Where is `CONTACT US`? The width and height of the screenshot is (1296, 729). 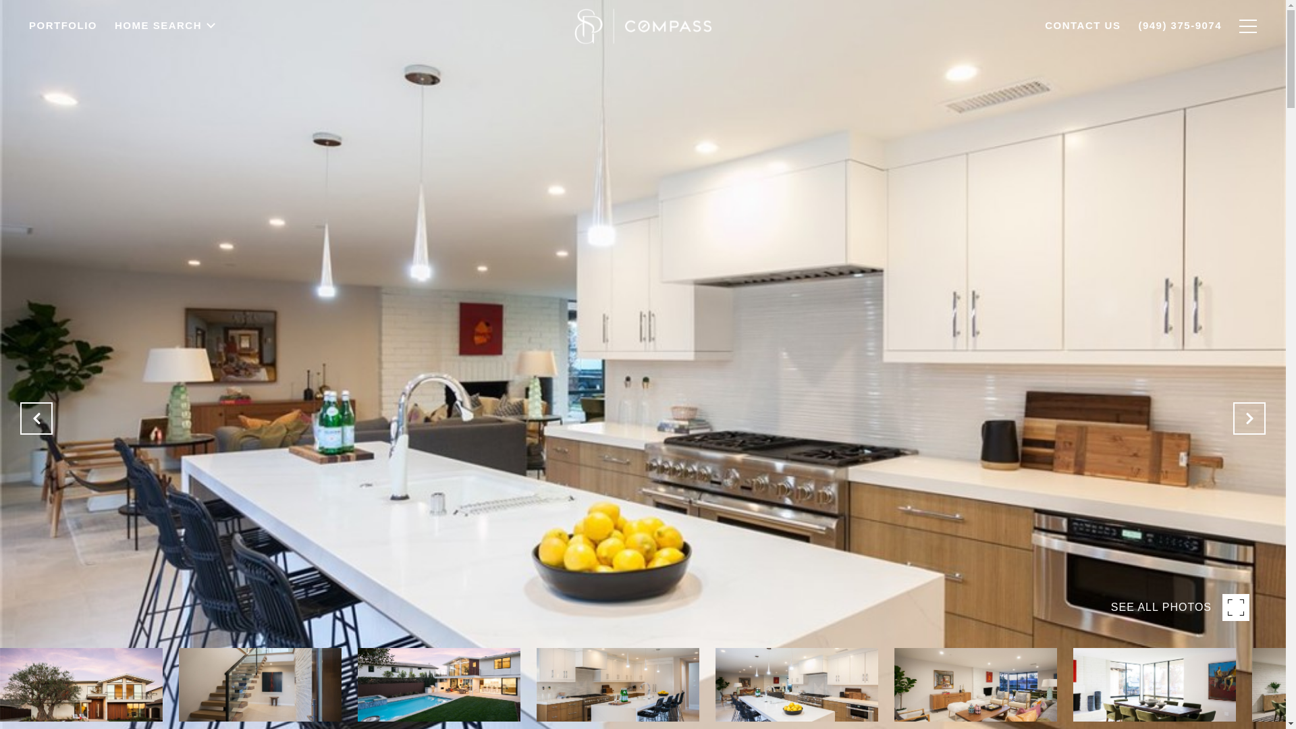 CONTACT US is located at coordinates (1082, 45).